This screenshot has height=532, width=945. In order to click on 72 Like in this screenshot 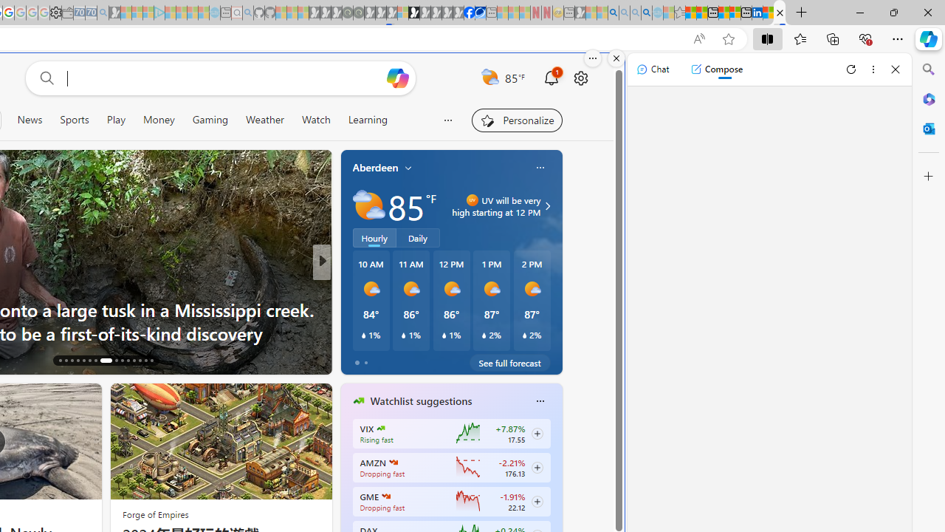, I will do `click(360, 359)`.